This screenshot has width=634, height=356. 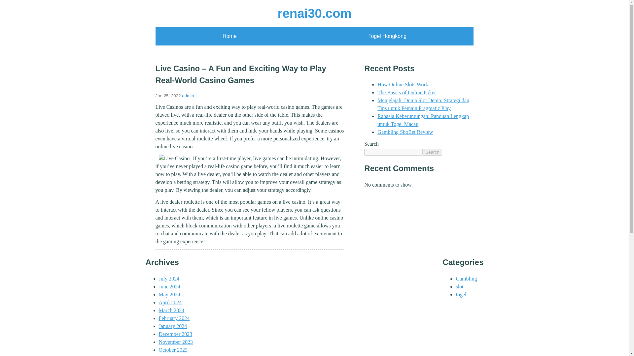 I want to click on December 2023, so click(x=175, y=334).